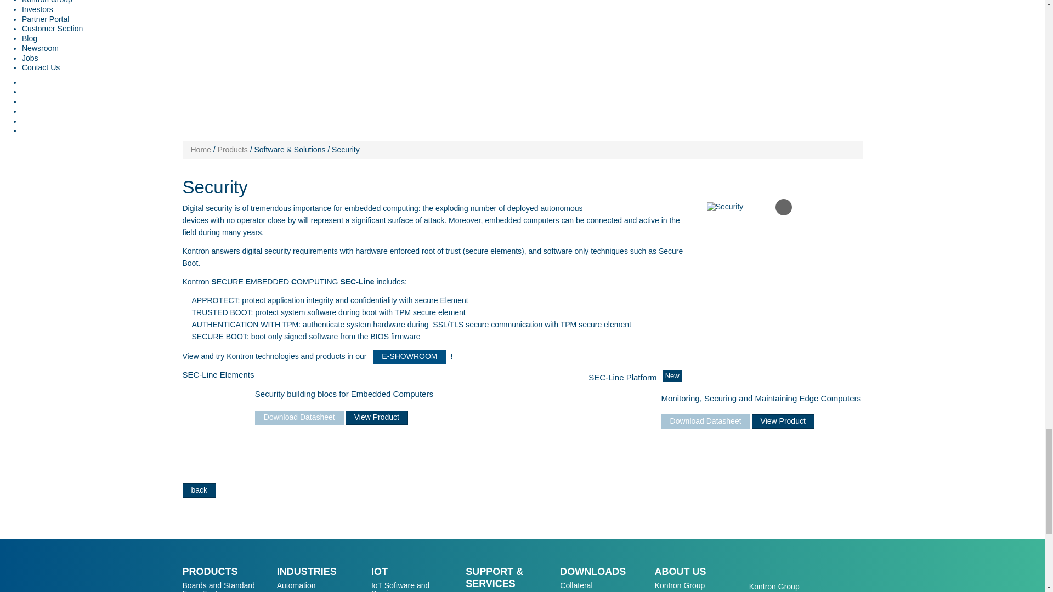 Image resolution: width=1053 pixels, height=592 pixels. I want to click on Products, so click(233, 149).